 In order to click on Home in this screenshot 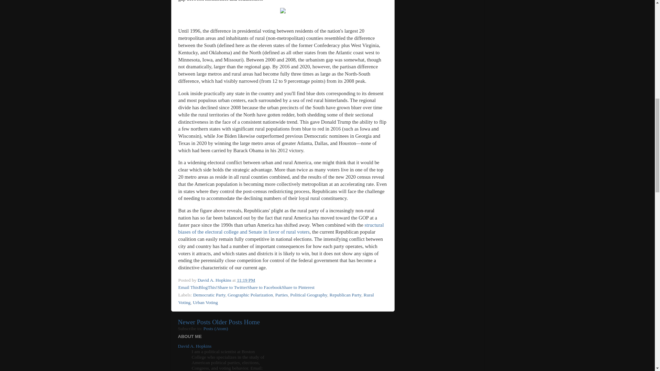, I will do `click(252, 322)`.